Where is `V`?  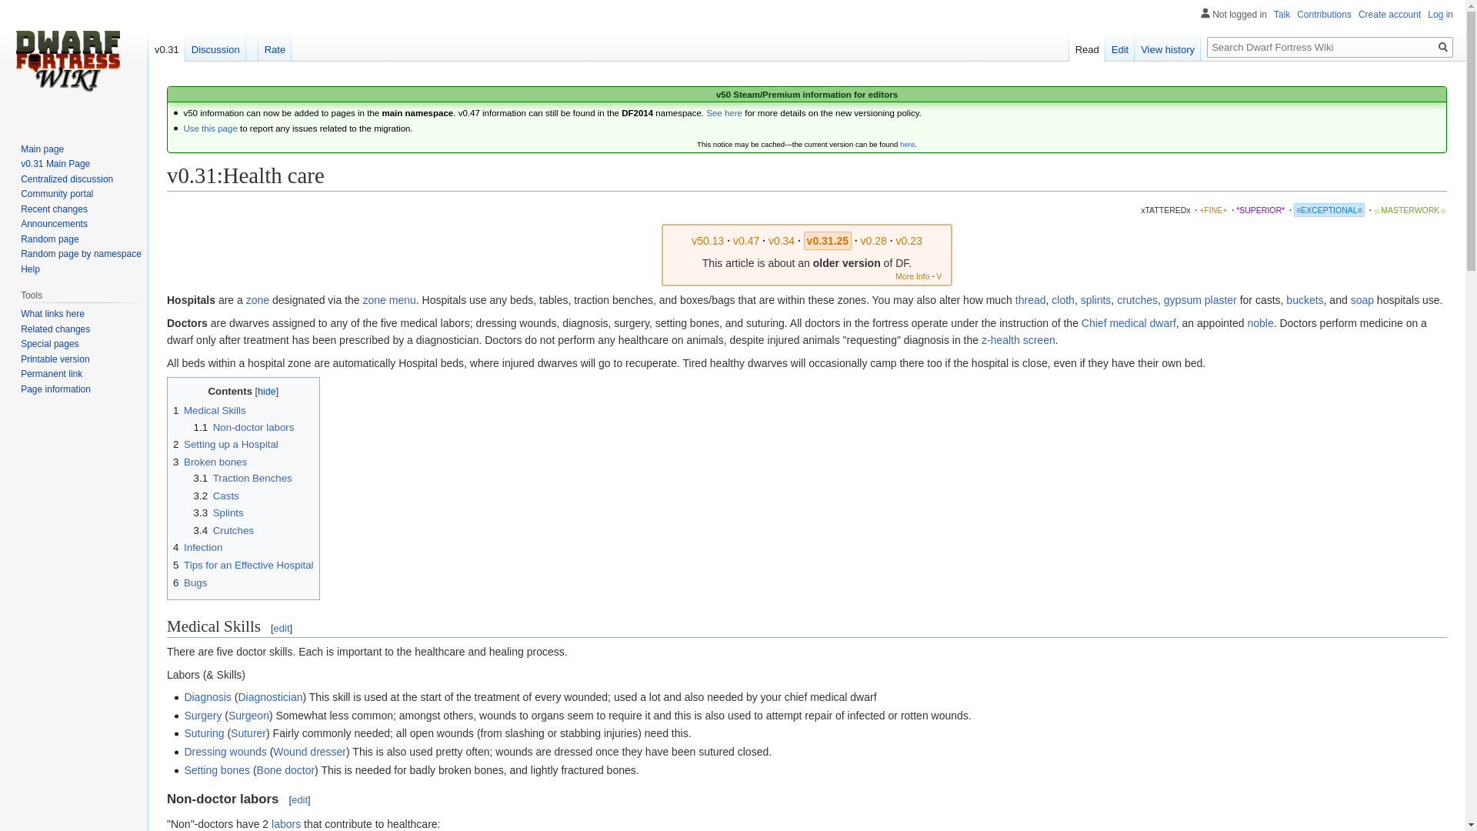
V is located at coordinates (939, 276).